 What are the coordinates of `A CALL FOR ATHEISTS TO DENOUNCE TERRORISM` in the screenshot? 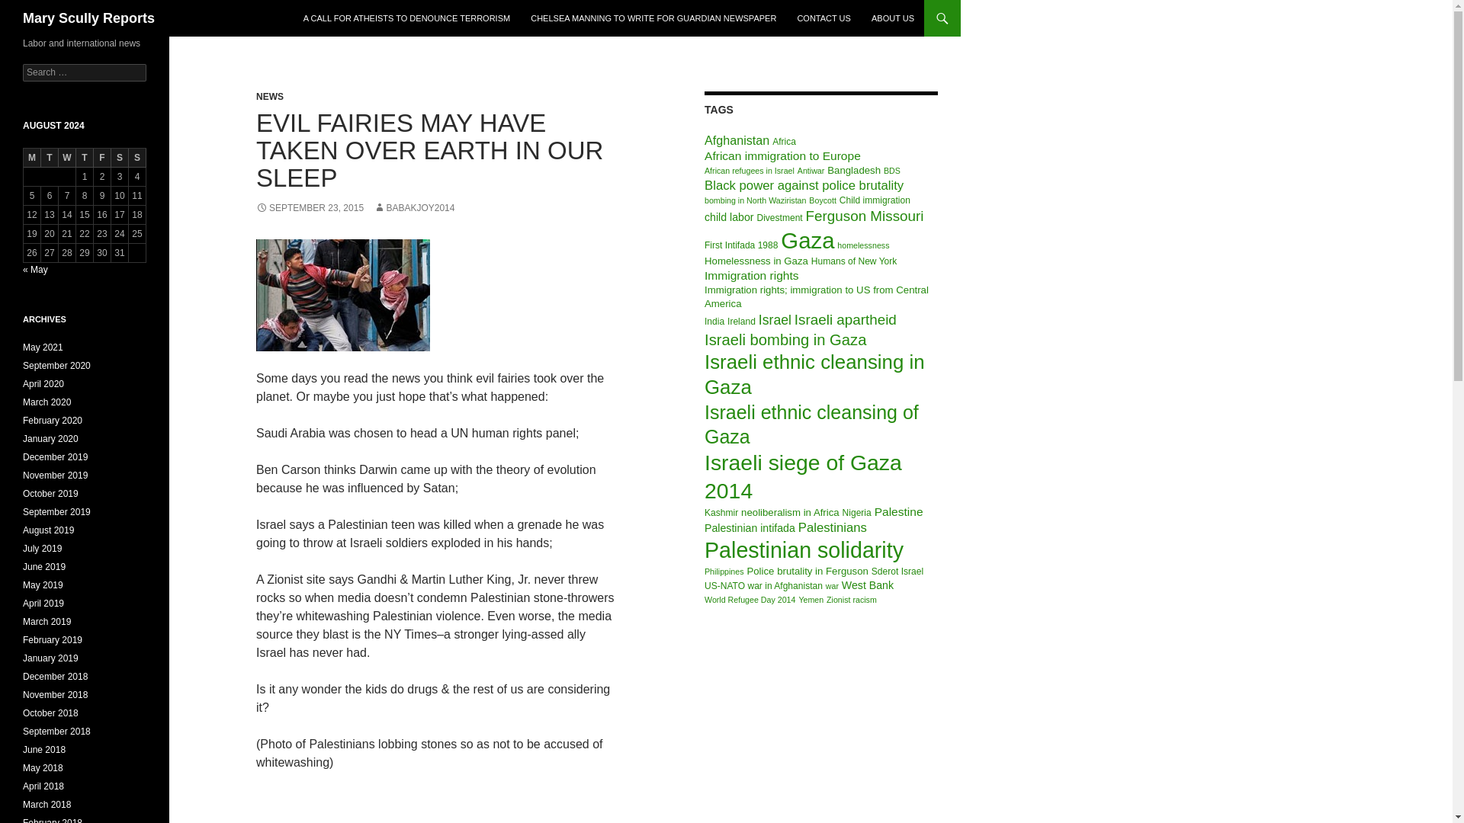 It's located at (406, 18).